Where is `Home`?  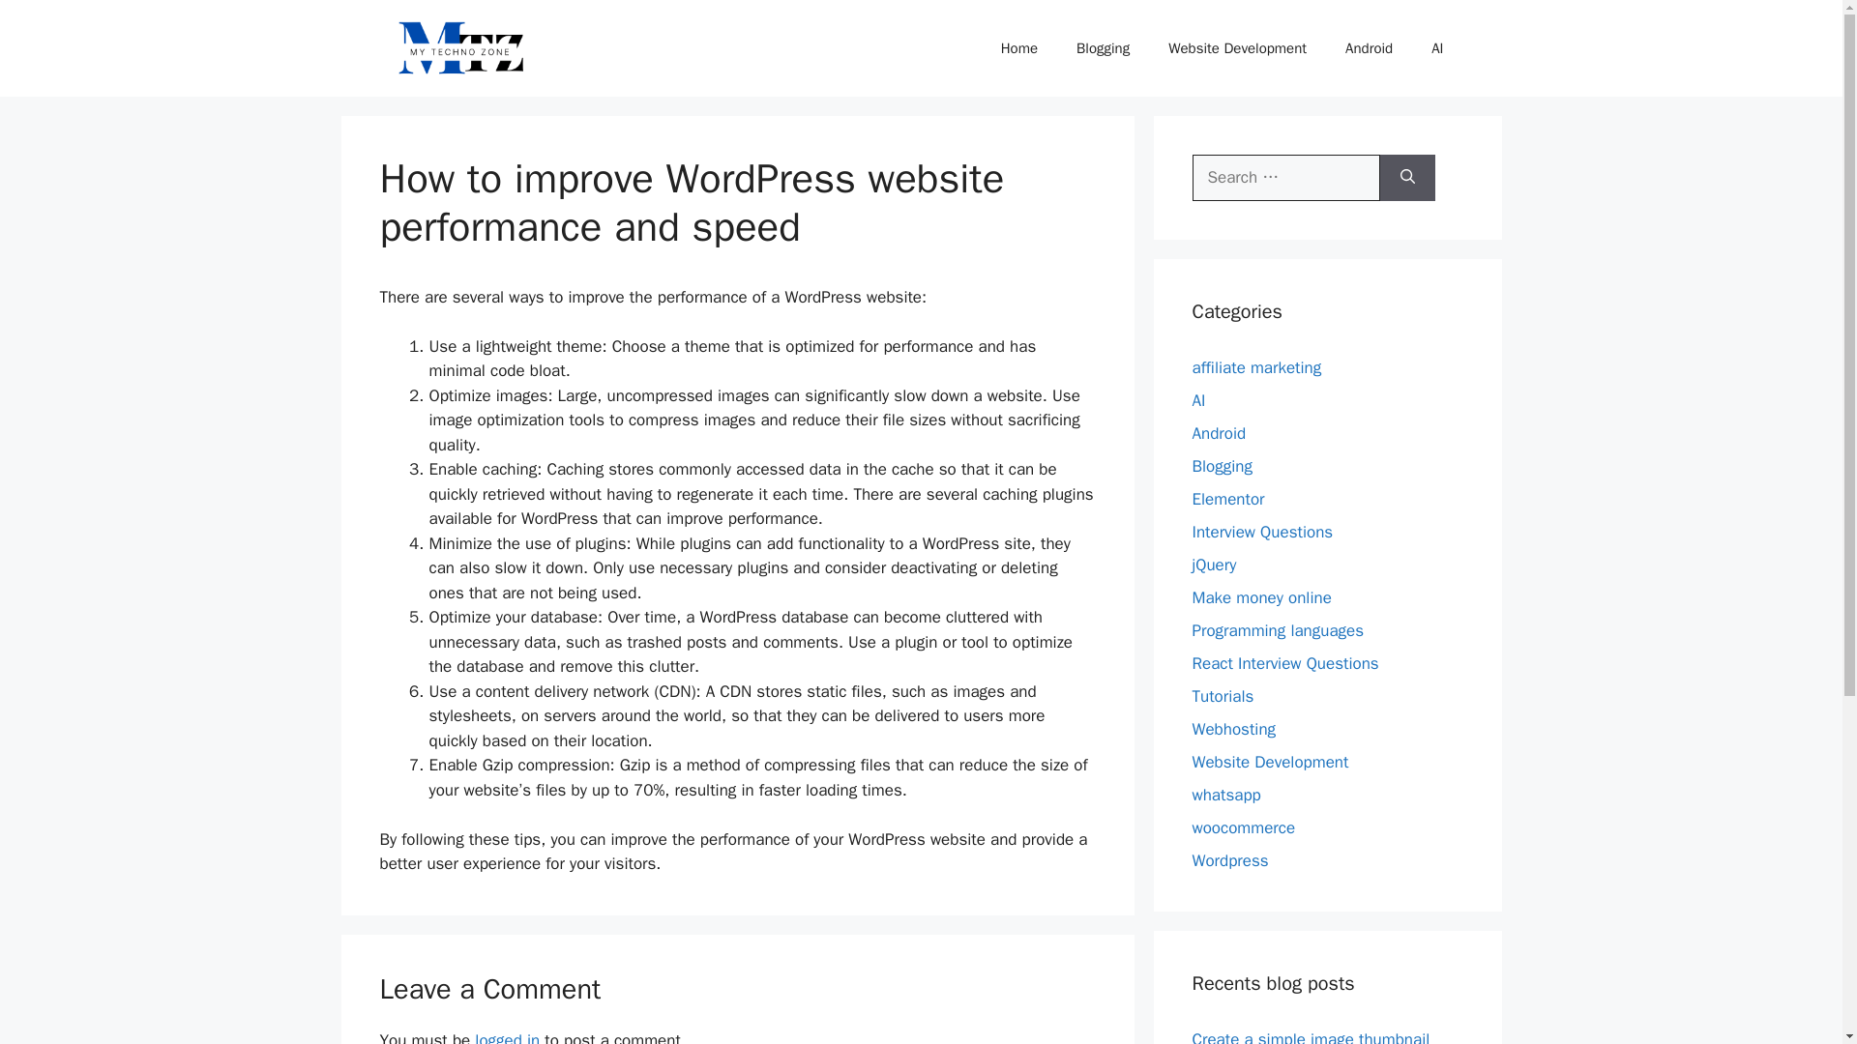
Home is located at coordinates (1019, 48).